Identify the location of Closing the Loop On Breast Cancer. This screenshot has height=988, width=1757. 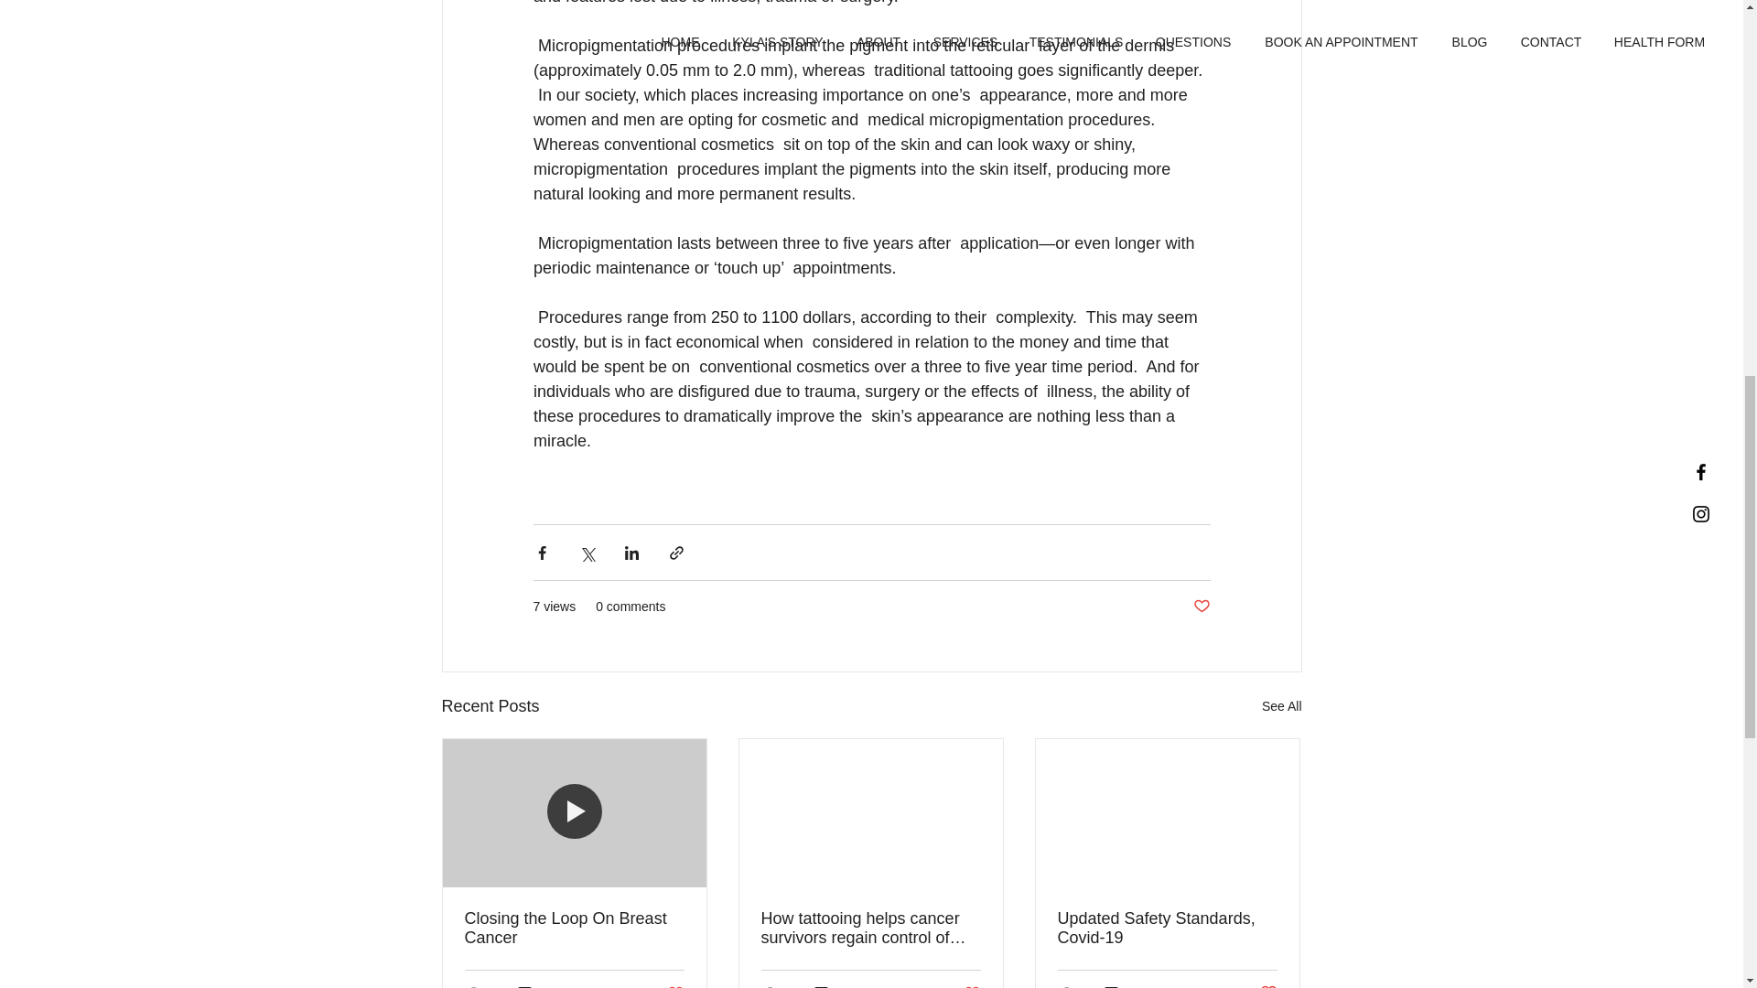
(827, 986).